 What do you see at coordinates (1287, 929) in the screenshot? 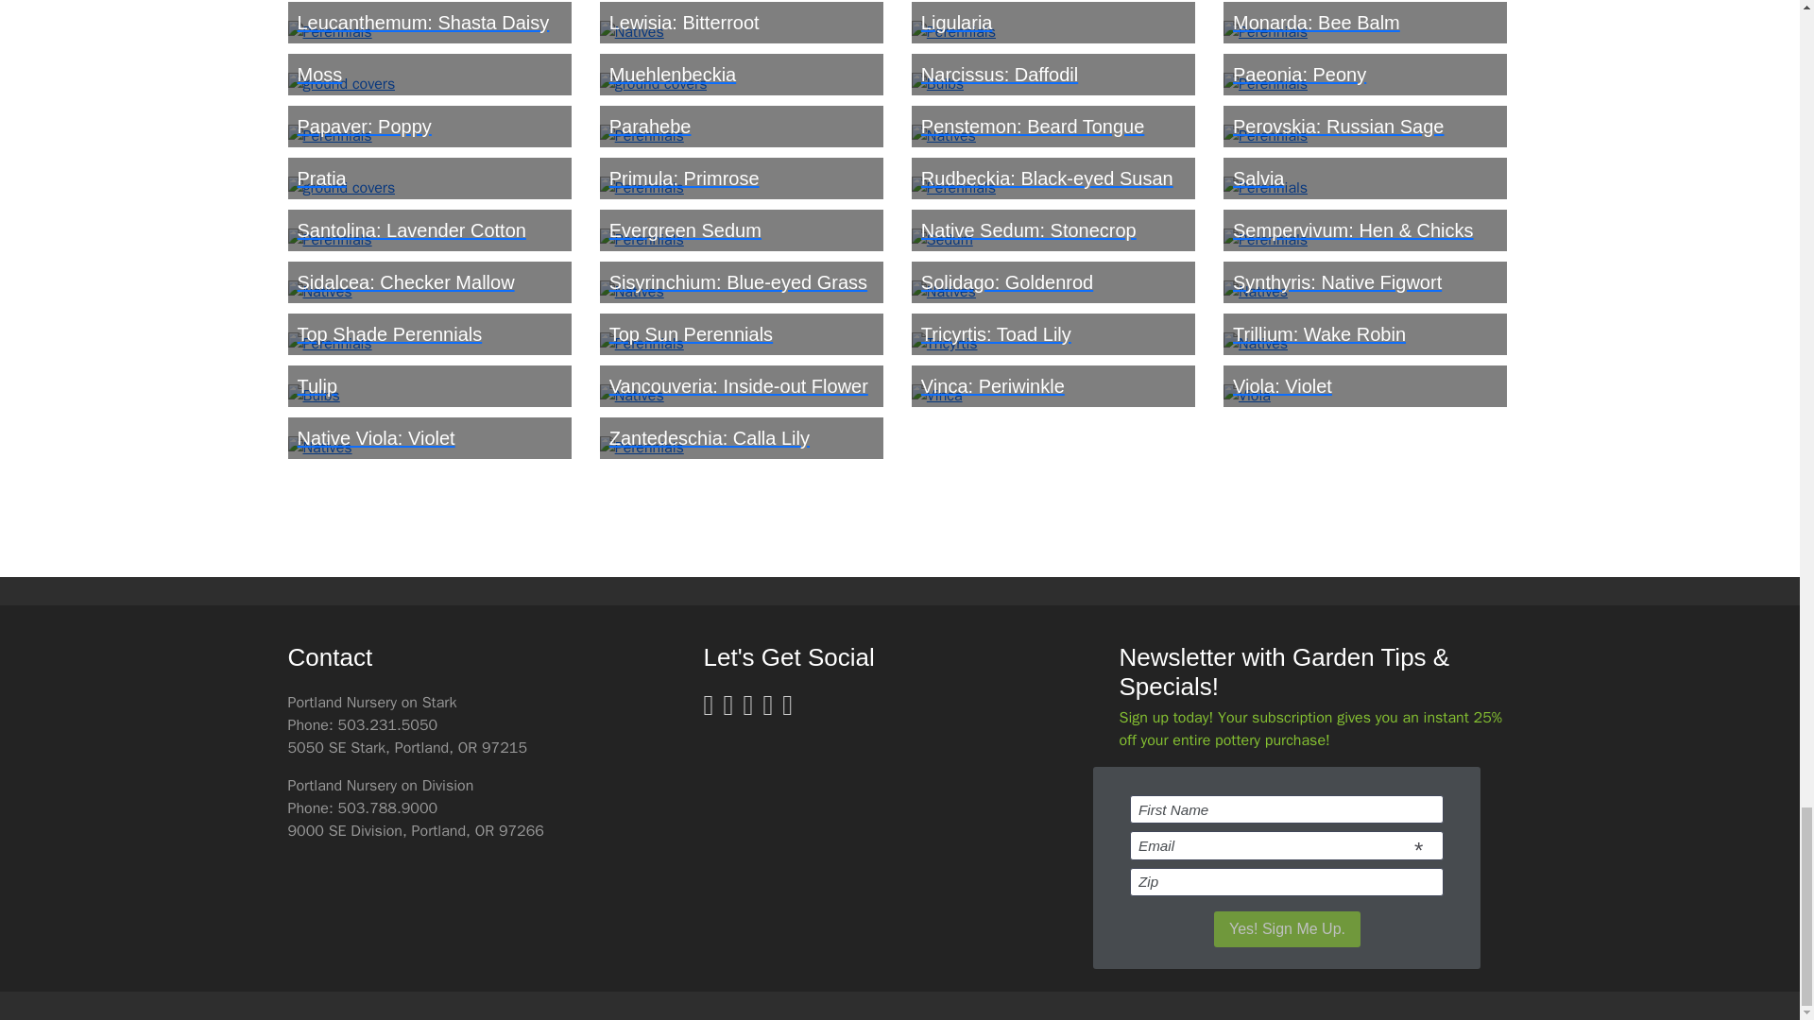
I see `Yes! Sign Me Up.` at bounding box center [1287, 929].